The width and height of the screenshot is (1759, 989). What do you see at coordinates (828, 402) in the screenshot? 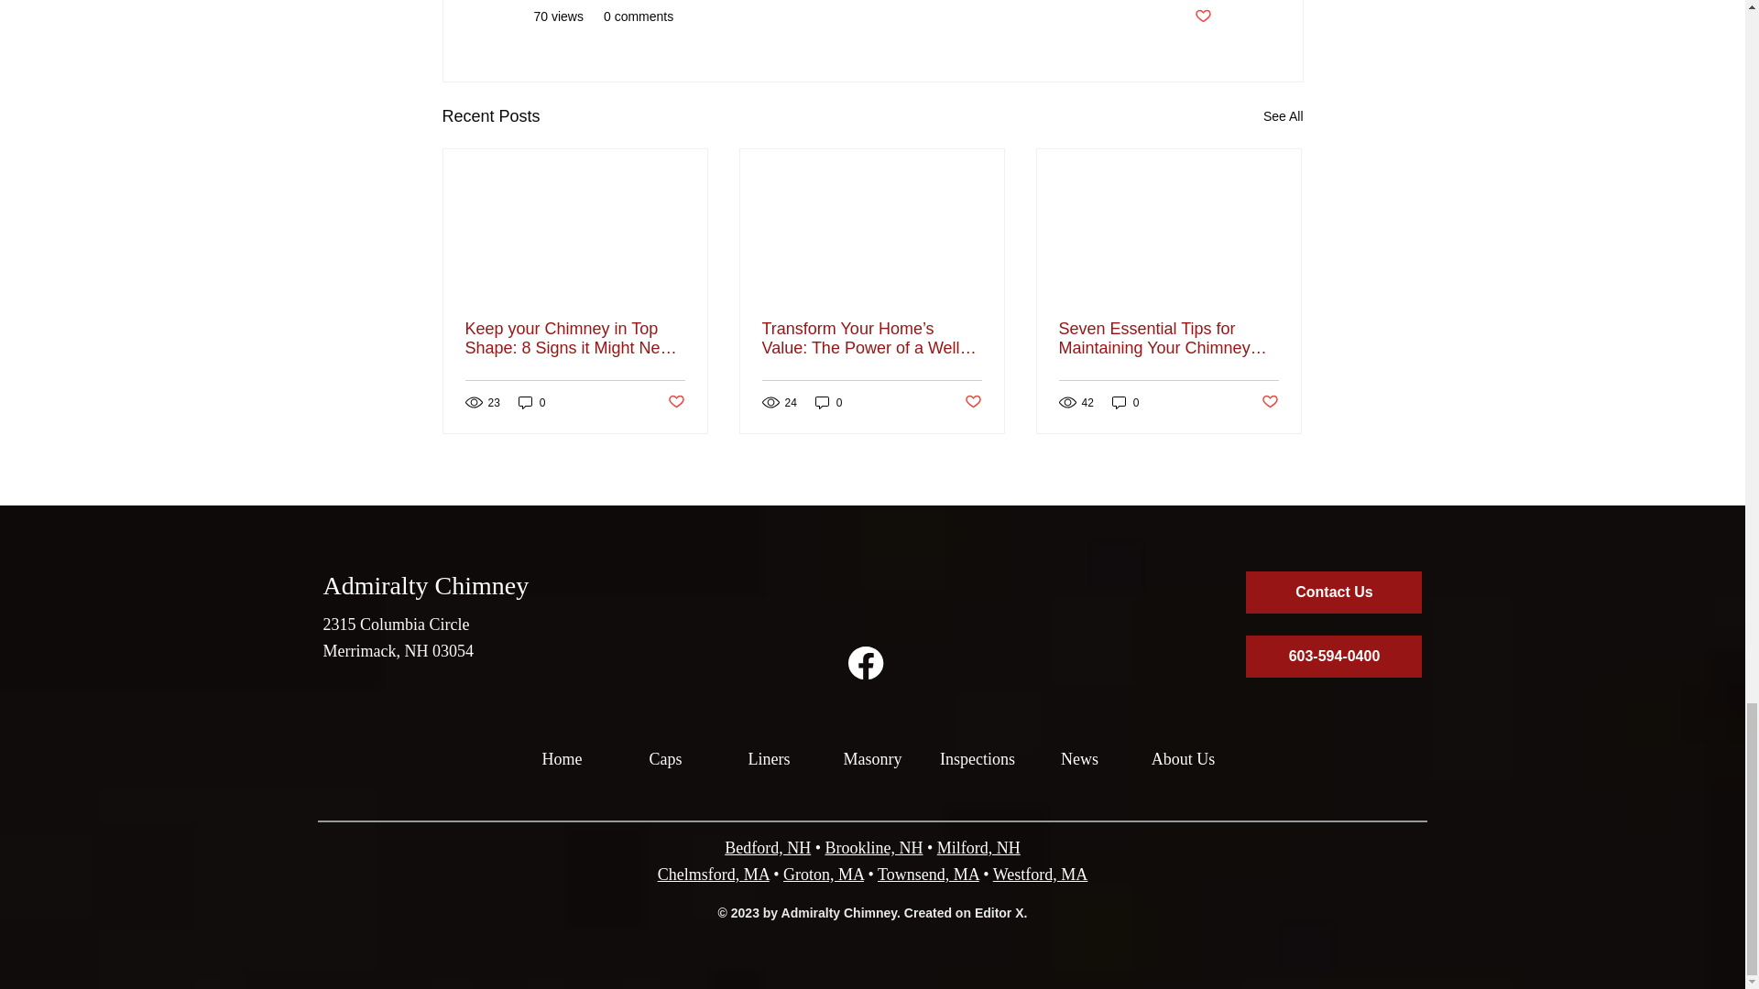
I see `0` at bounding box center [828, 402].